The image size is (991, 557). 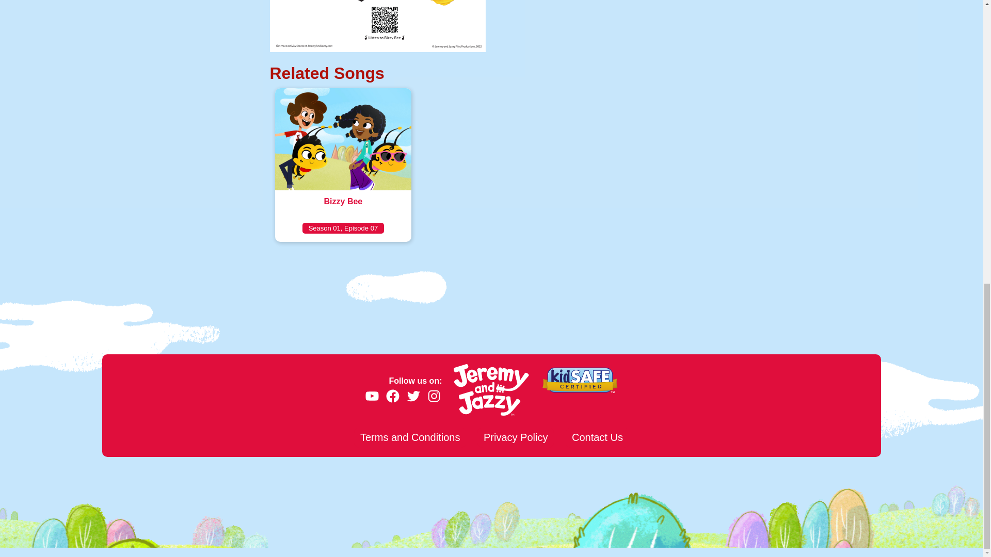 I want to click on Privacy Policy, so click(x=343, y=165).